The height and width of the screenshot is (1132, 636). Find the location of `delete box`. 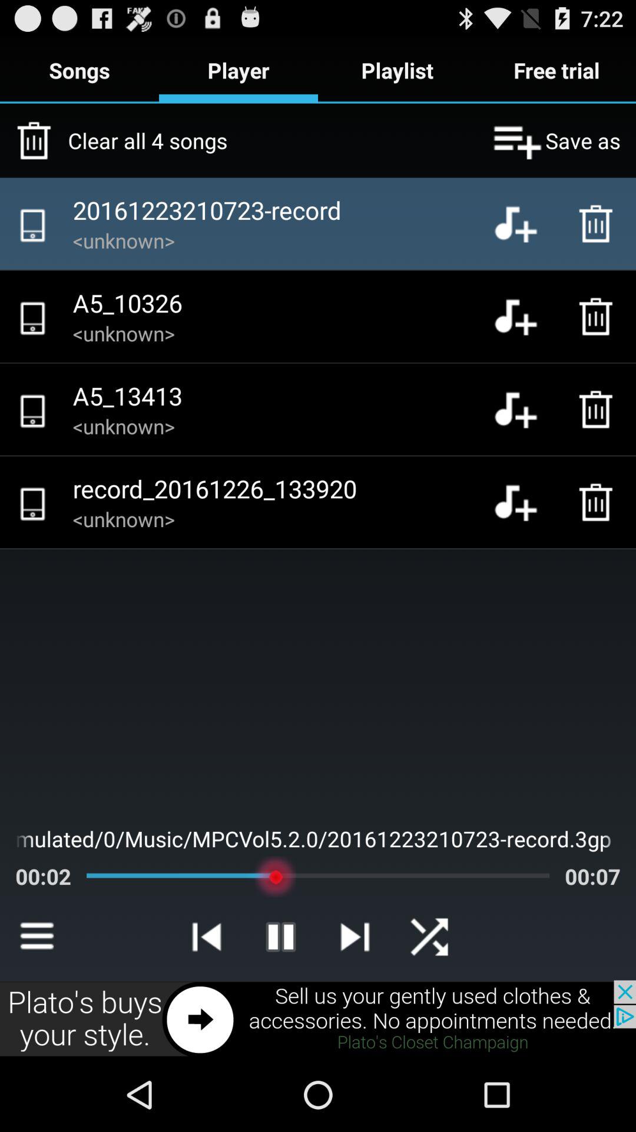

delete box is located at coordinates (599, 502).